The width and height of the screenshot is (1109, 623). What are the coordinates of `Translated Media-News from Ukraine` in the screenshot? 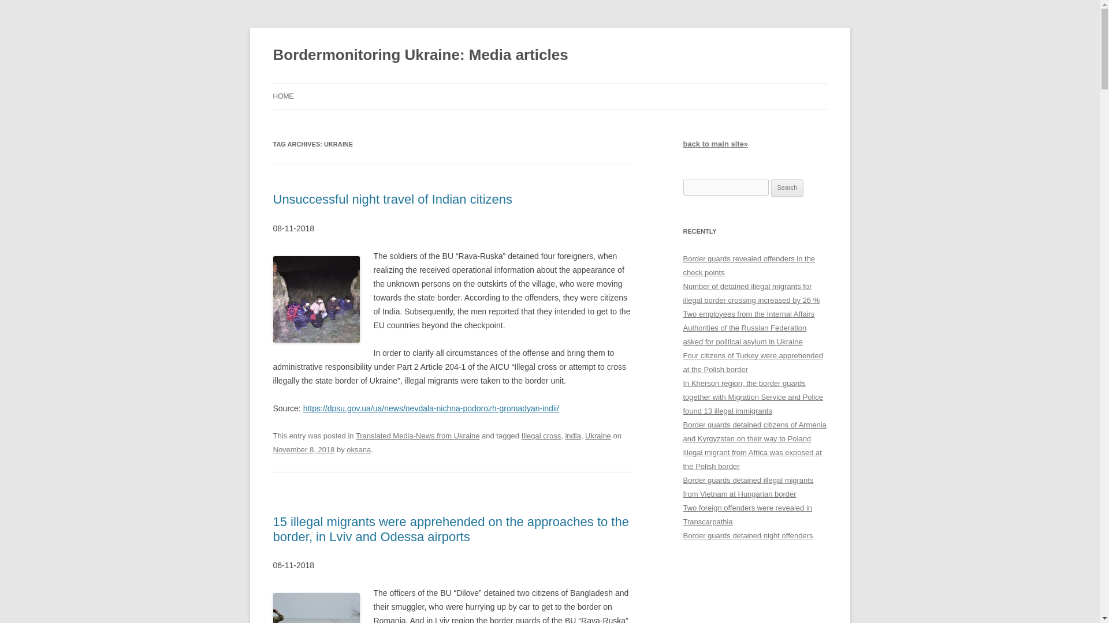 It's located at (418, 436).